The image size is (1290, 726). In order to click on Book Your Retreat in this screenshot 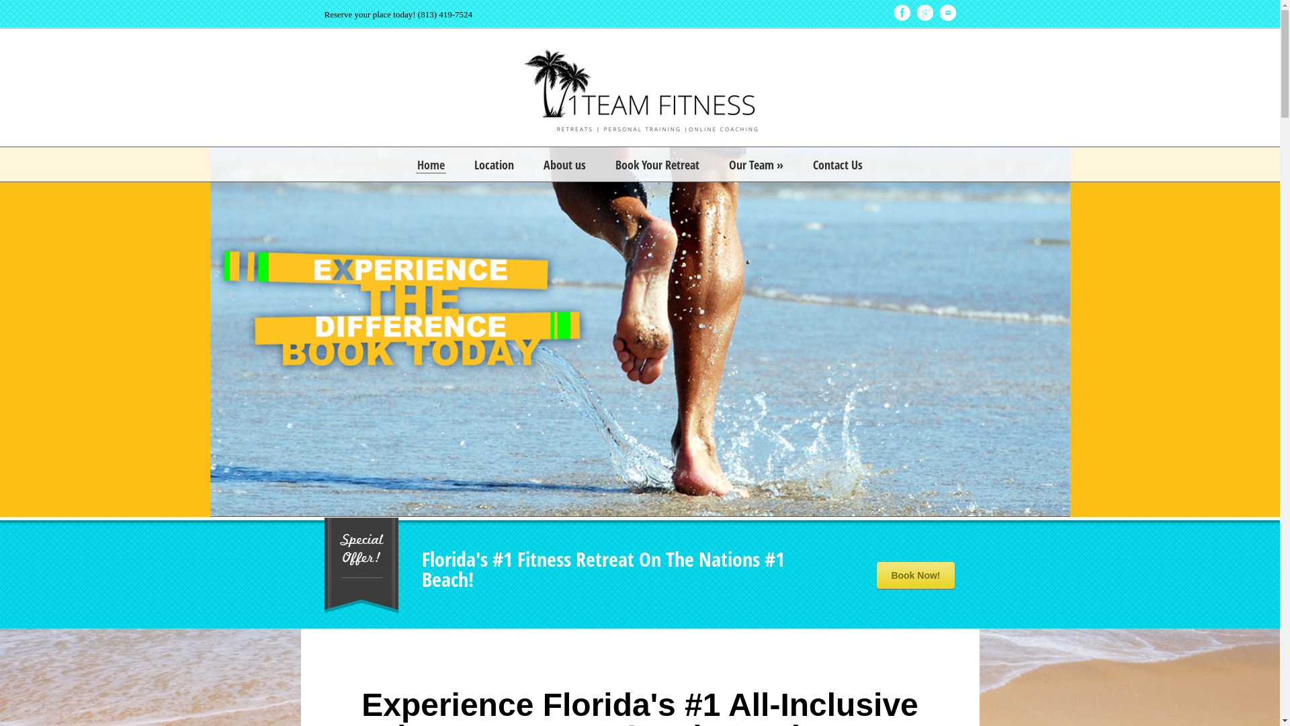, I will do `click(657, 165)`.